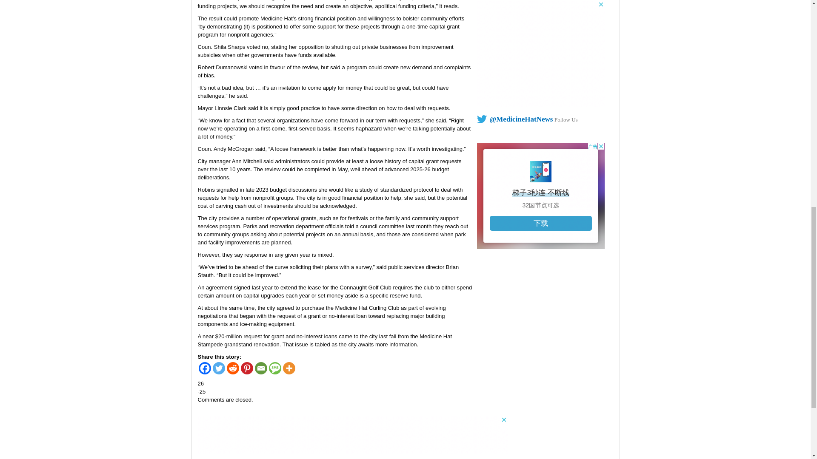 The height and width of the screenshot is (459, 817). What do you see at coordinates (219, 368) in the screenshot?
I see `Twitter` at bounding box center [219, 368].